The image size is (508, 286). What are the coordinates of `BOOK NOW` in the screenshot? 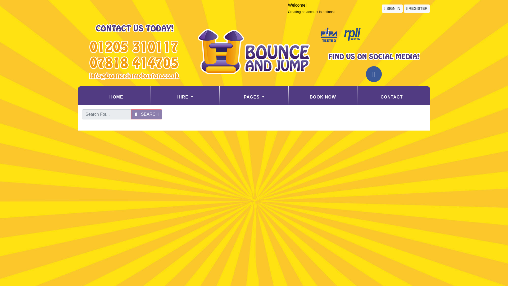 It's located at (323, 97).